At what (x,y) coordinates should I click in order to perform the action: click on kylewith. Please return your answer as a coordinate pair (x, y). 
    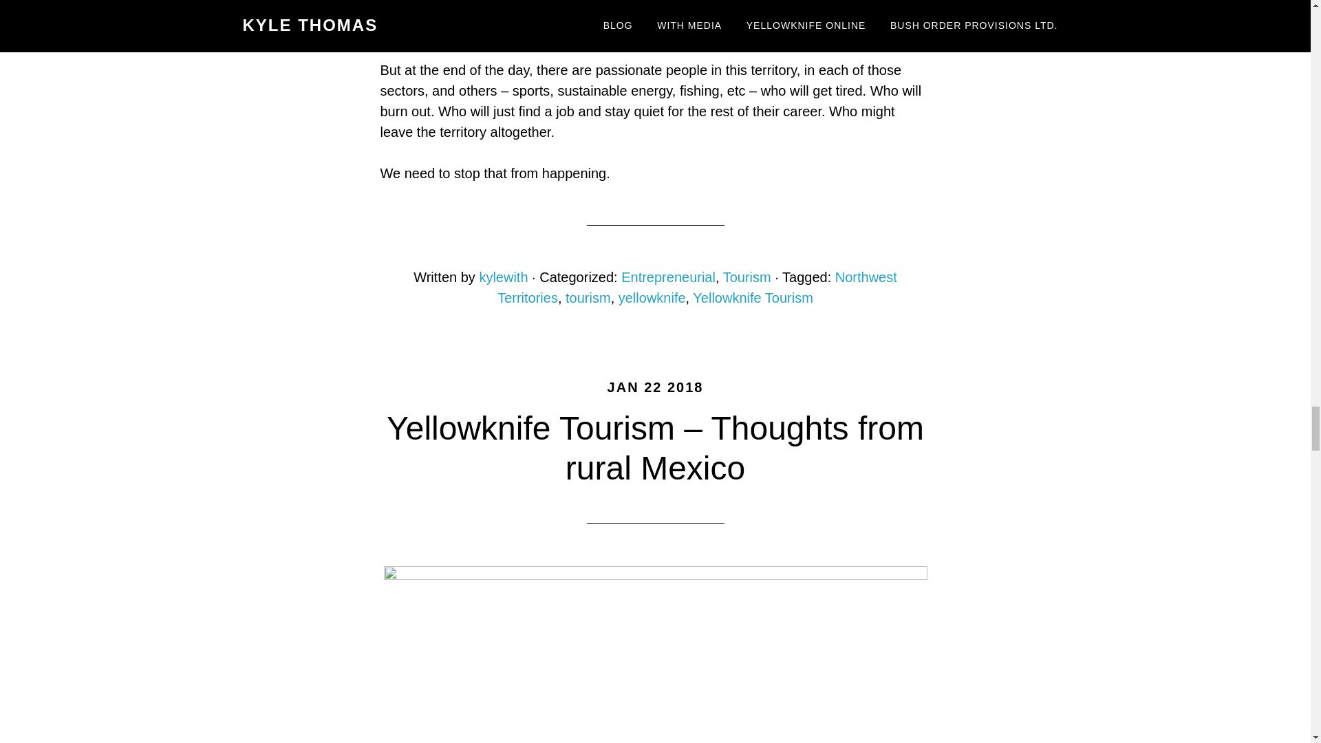
    Looking at the image, I should click on (502, 277).